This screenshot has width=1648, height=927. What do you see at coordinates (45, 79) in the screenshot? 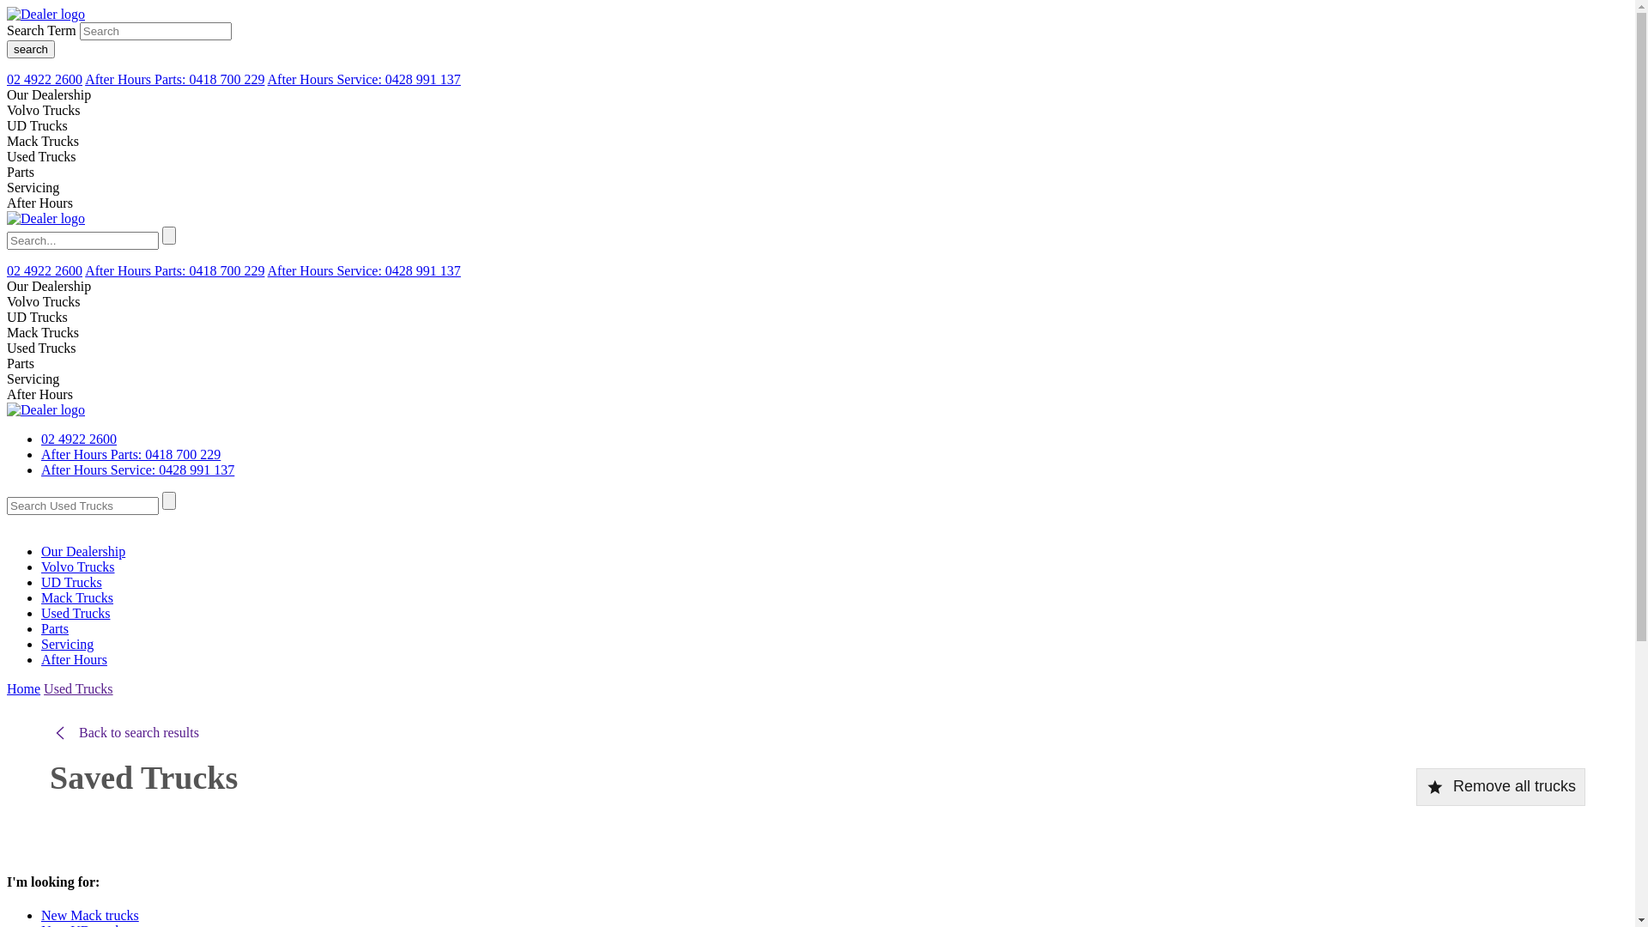
I see `02 4922 2600` at bounding box center [45, 79].